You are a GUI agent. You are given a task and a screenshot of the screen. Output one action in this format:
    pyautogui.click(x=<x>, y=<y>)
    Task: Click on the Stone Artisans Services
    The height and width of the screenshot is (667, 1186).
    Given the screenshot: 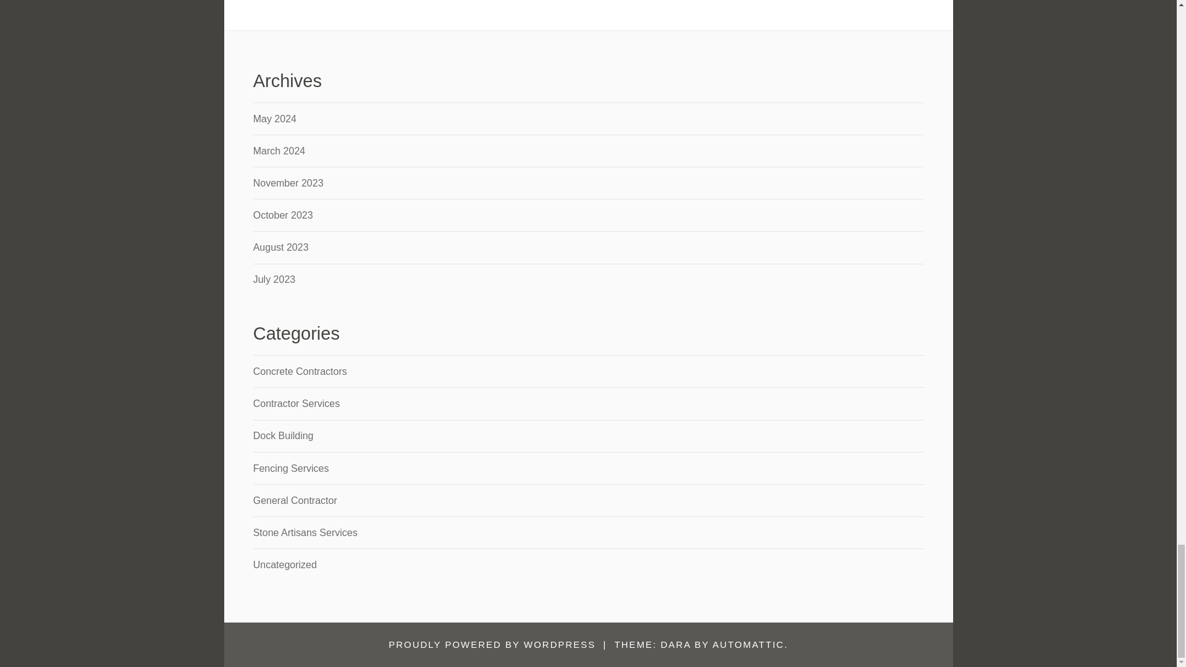 What is the action you would take?
    pyautogui.click(x=305, y=532)
    